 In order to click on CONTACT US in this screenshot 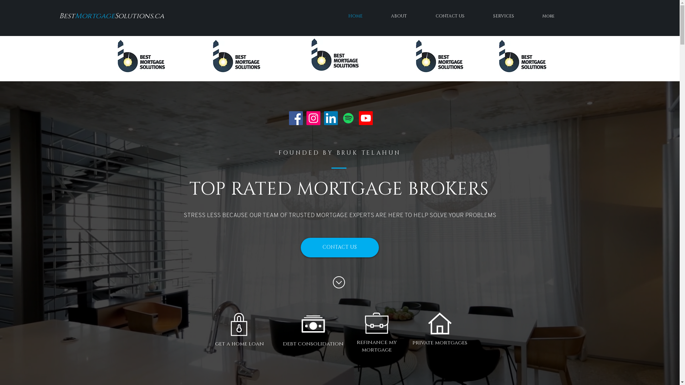, I will do `click(340, 247)`.